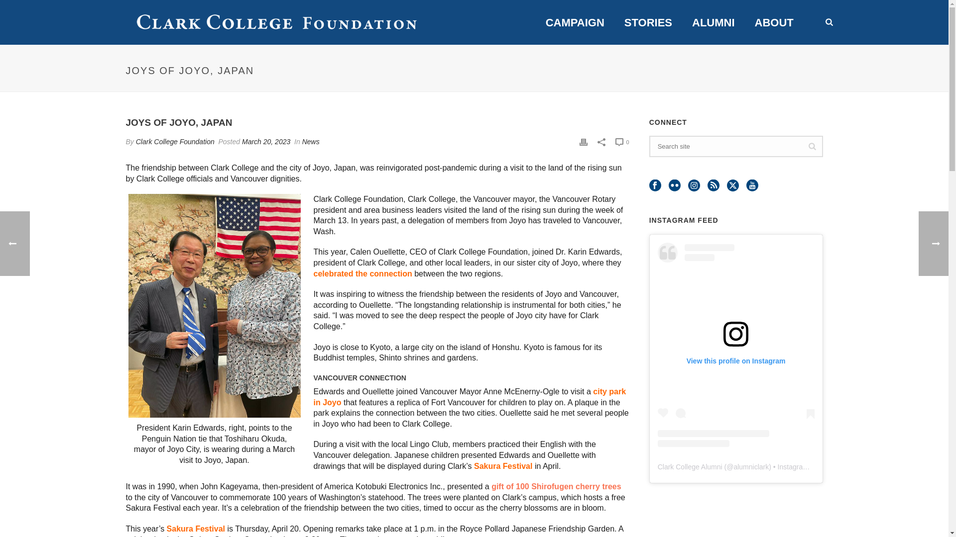  What do you see at coordinates (575, 23) in the screenshot?
I see `CAMPAIGN` at bounding box center [575, 23].